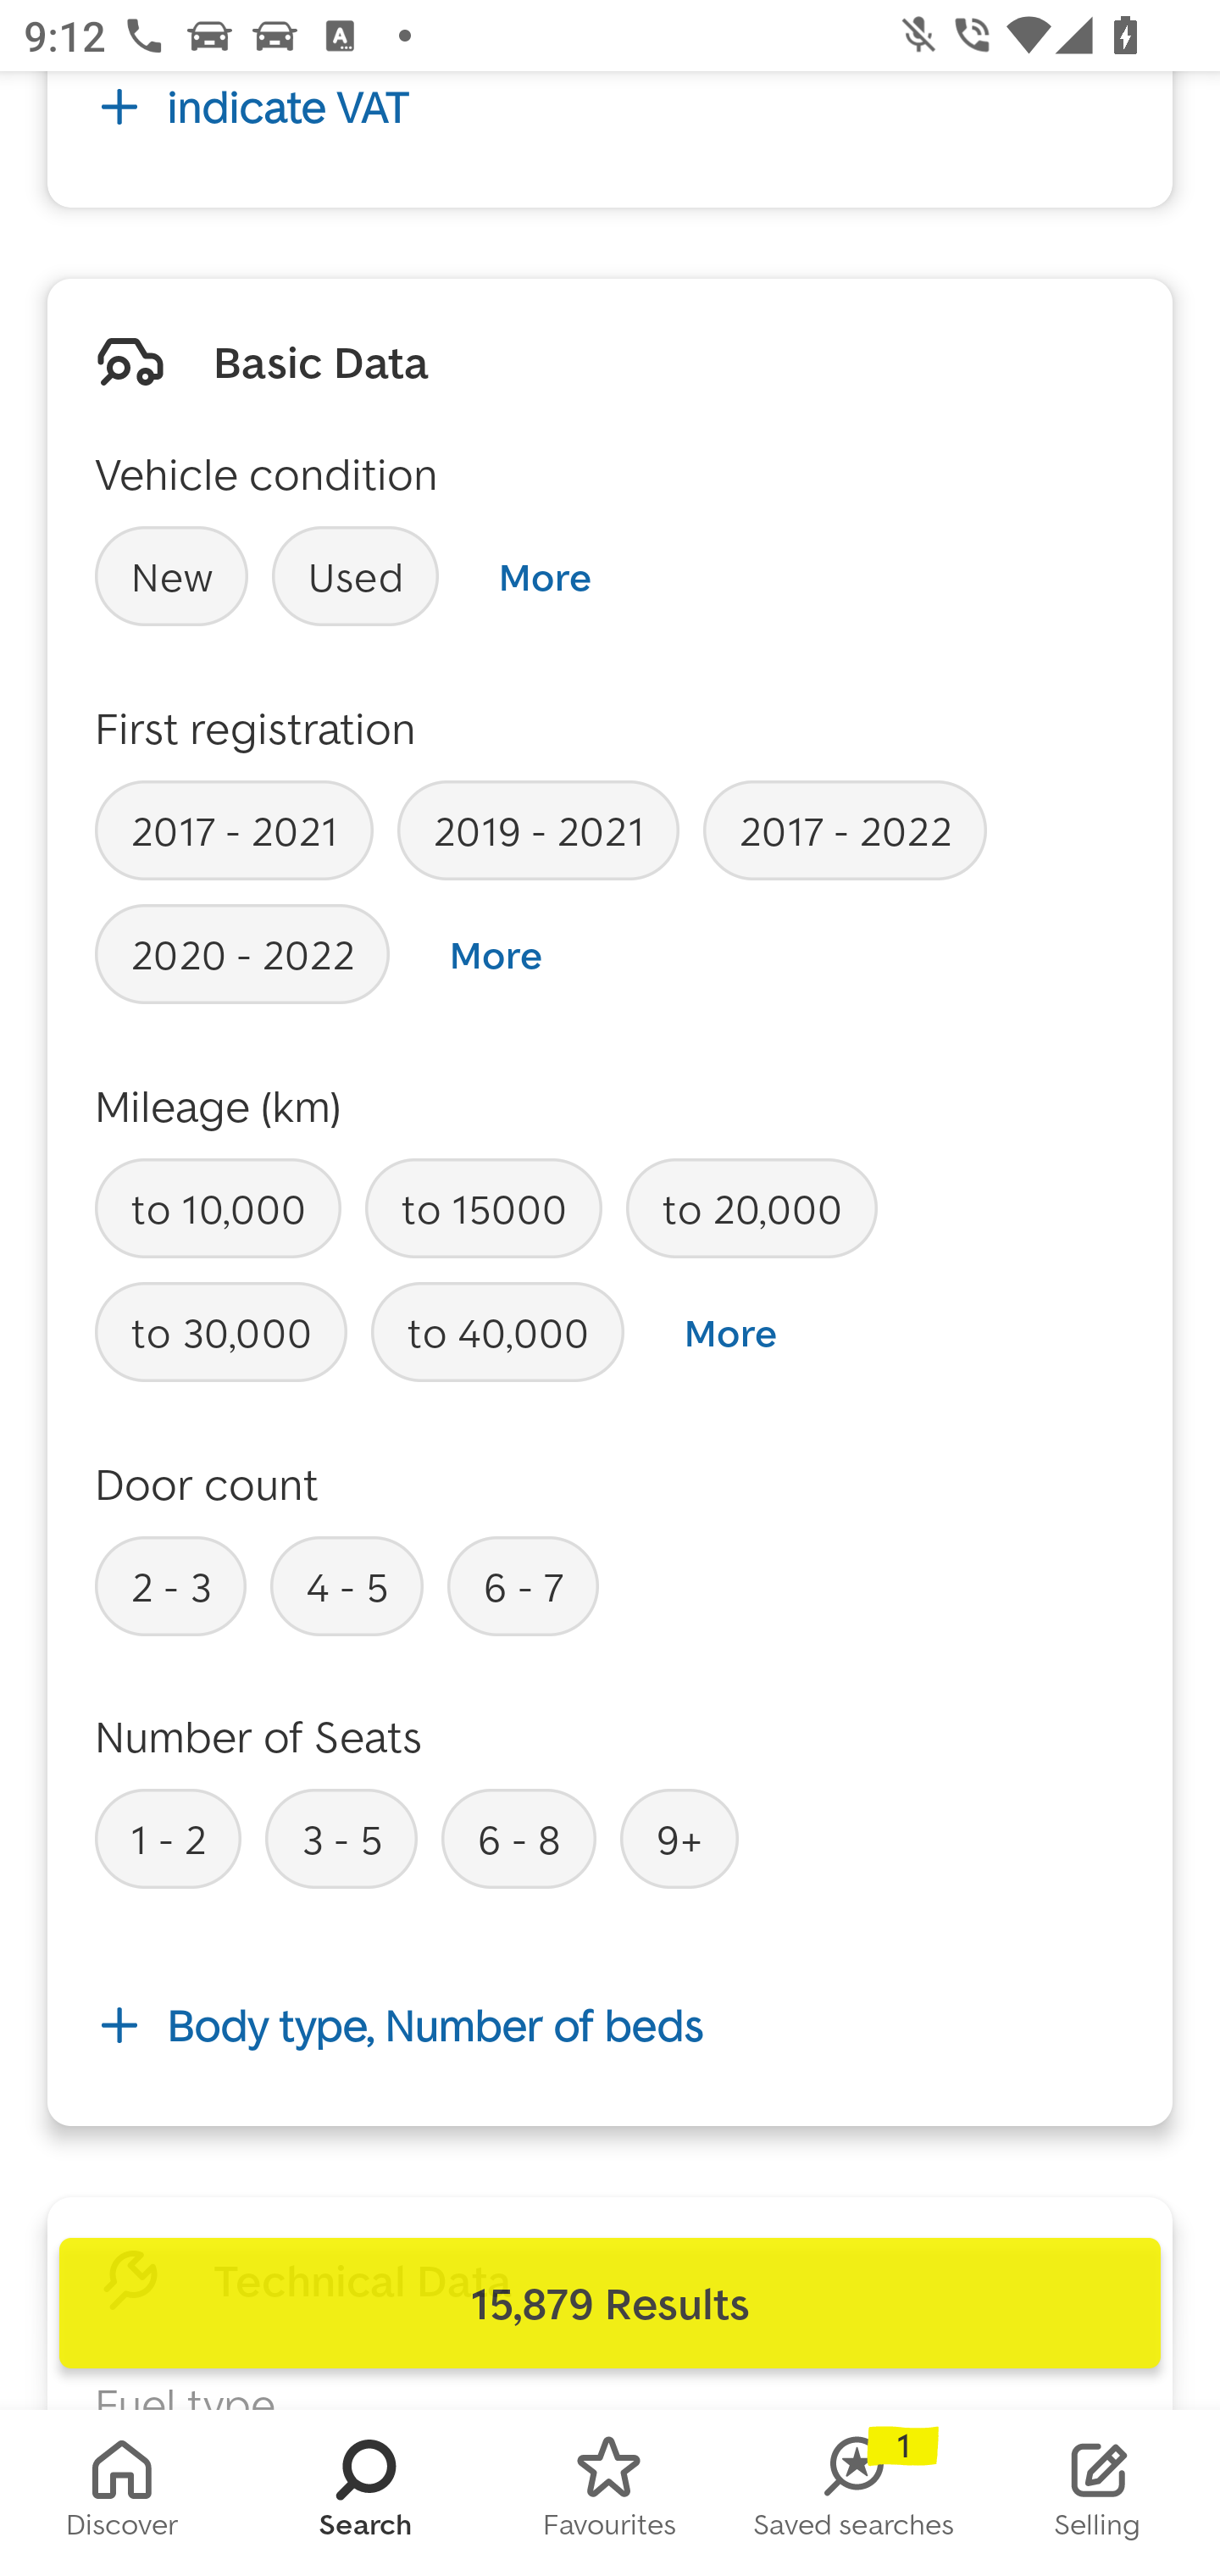 Image resolution: width=1220 pixels, height=2576 pixels. I want to click on 15,879 Results, so click(610, 2303).